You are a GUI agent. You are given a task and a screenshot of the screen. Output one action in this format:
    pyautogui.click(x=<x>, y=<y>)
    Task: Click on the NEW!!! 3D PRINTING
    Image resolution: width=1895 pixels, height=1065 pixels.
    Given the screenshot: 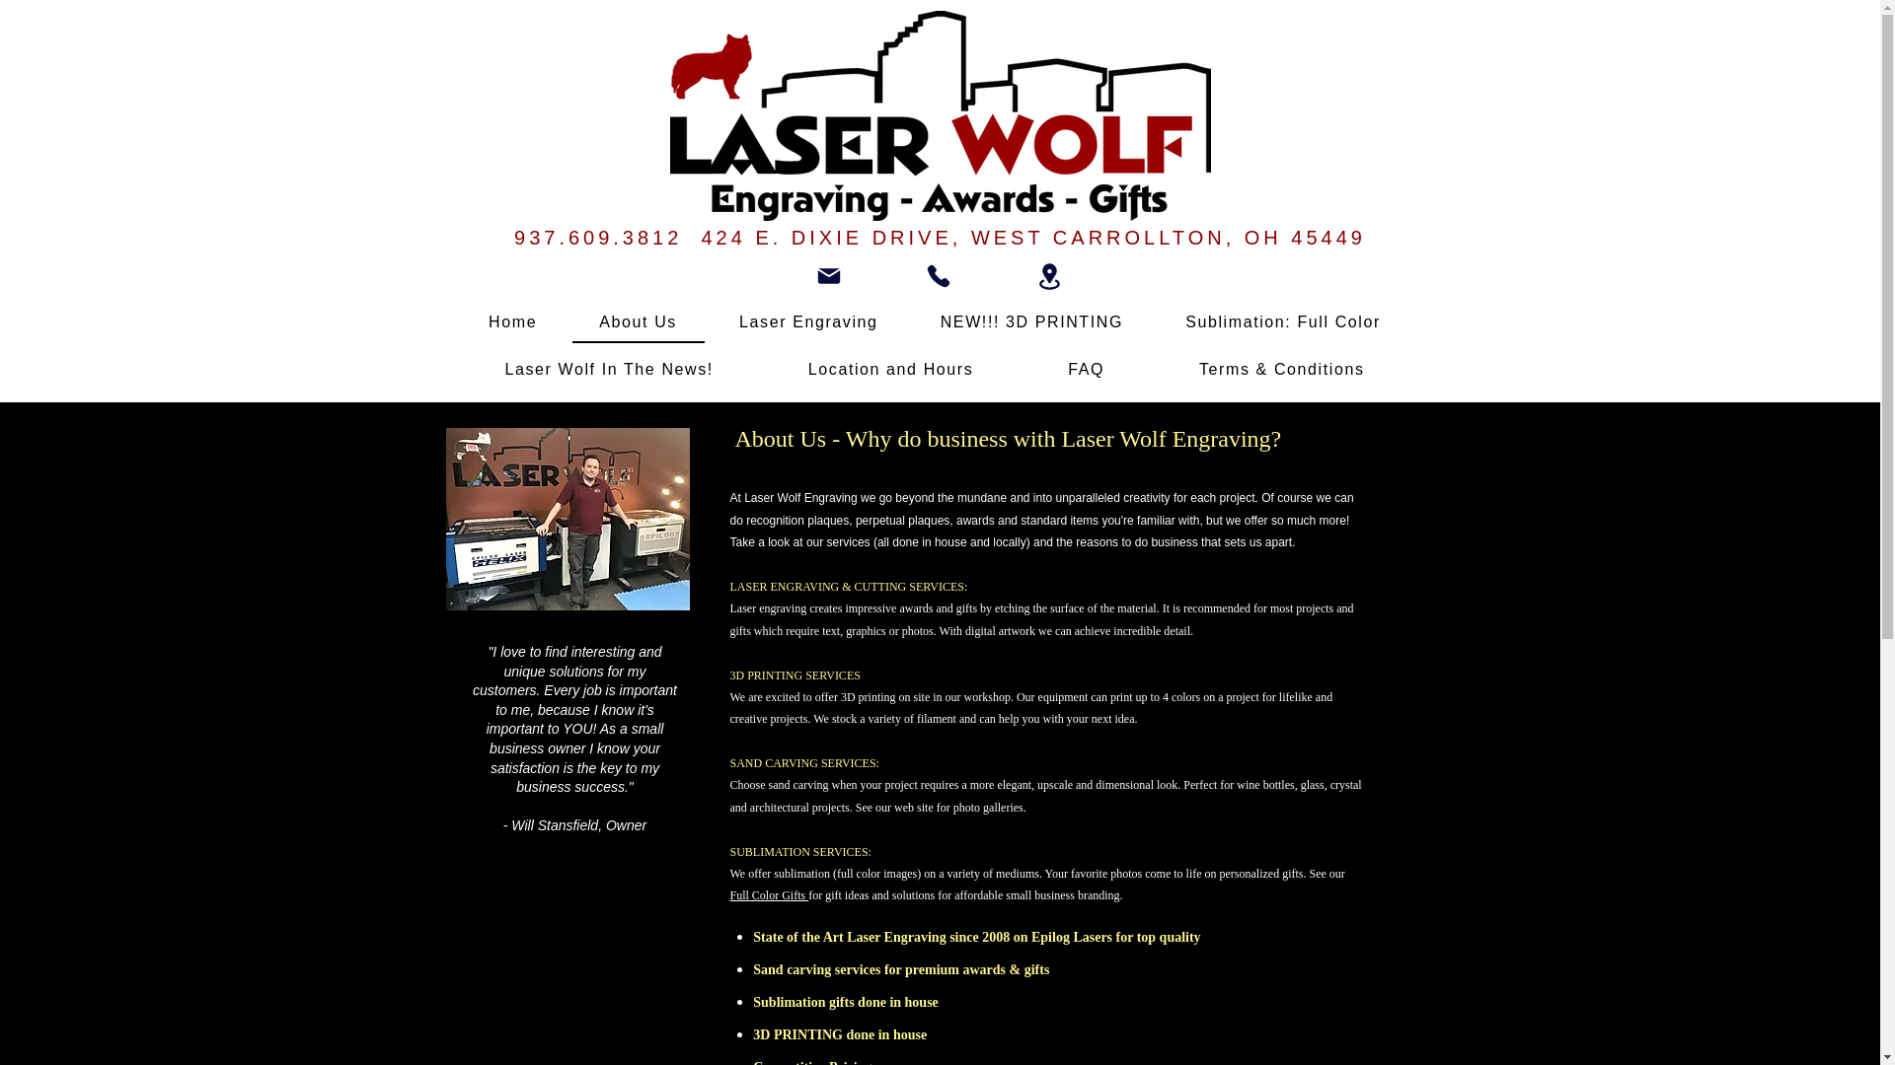 What is the action you would take?
    pyautogui.click(x=1031, y=322)
    